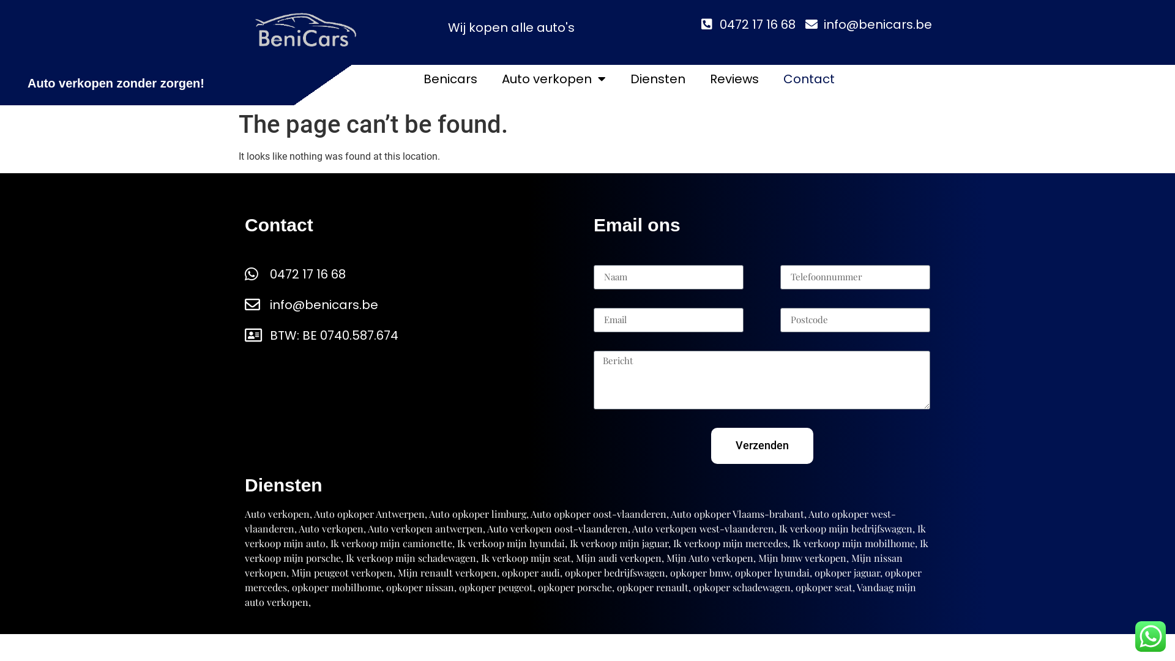 This screenshot has height=661, width=1175. I want to click on opkoper seat,, so click(825, 588).